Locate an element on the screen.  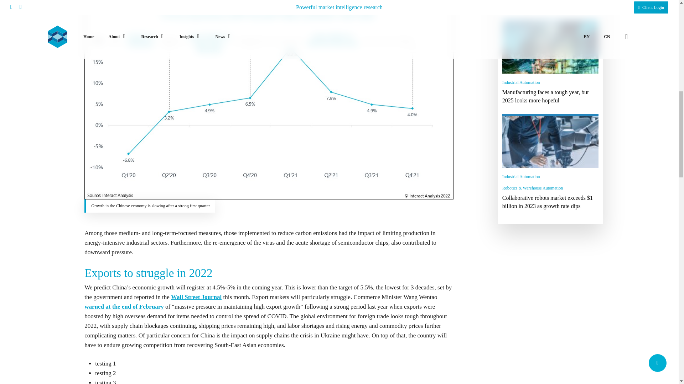
Wall Street Journal is located at coordinates (196, 297).